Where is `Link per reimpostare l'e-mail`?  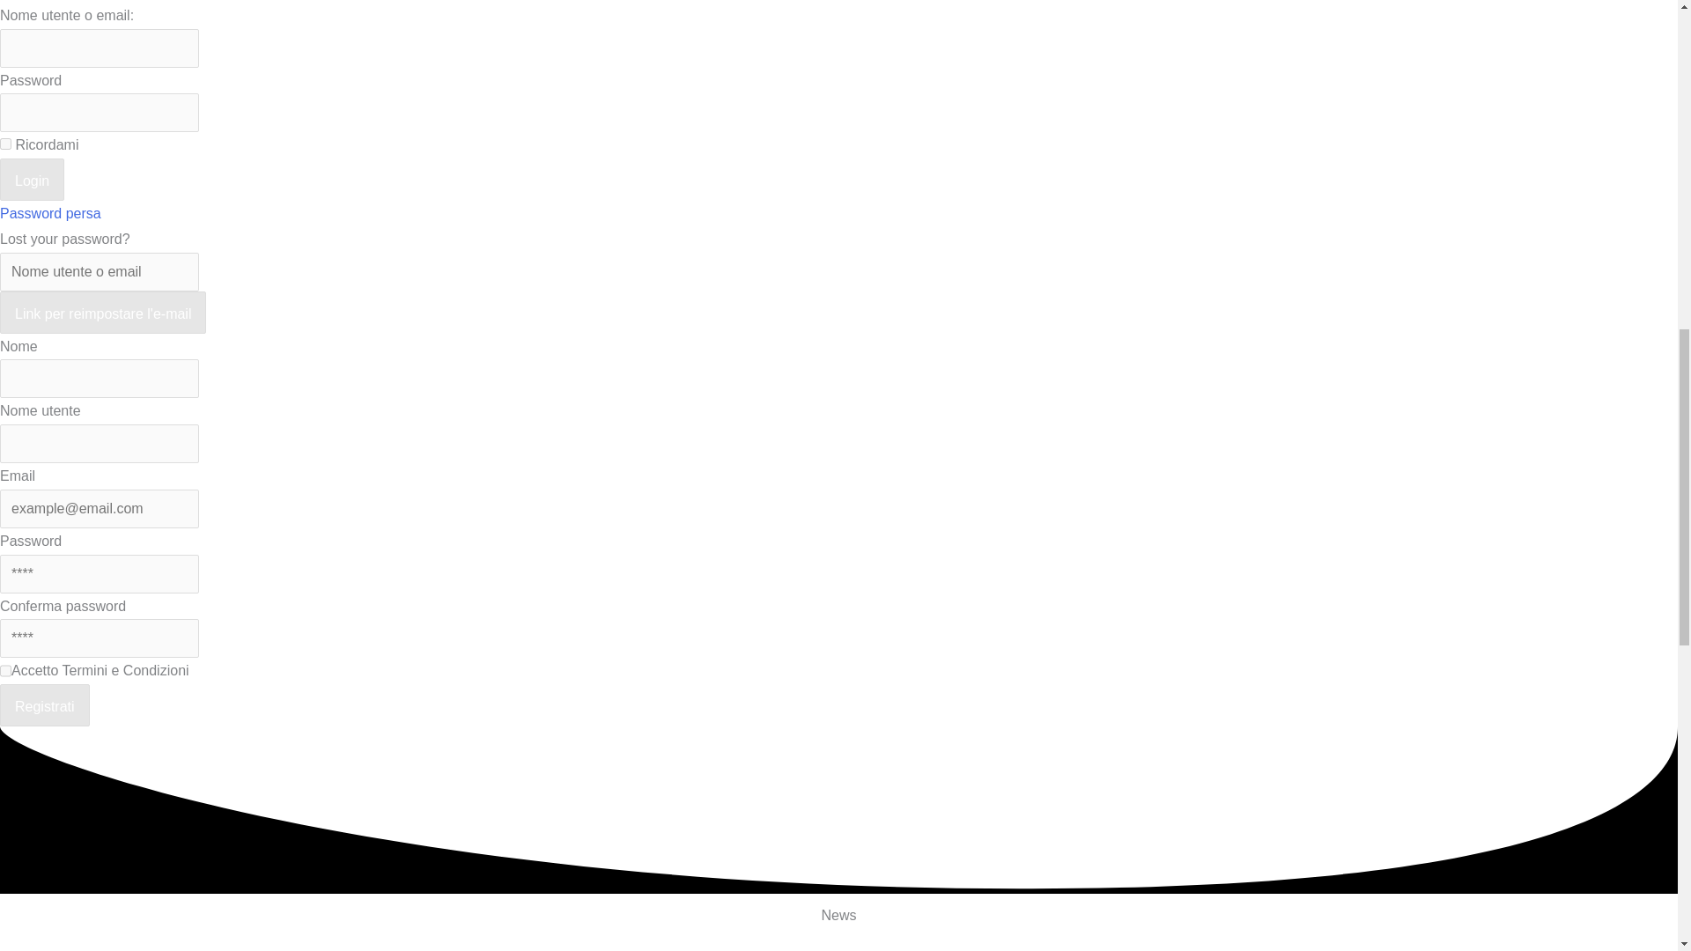 Link per reimpostare l'e-mail is located at coordinates (103, 312).